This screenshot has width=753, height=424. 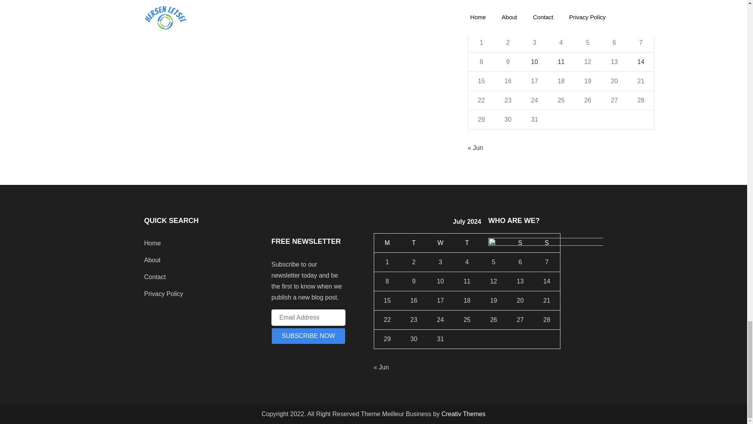 What do you see at coordinates (481, 23) in the screenshot?
I see `Monday` at bounding box center [481, 23].